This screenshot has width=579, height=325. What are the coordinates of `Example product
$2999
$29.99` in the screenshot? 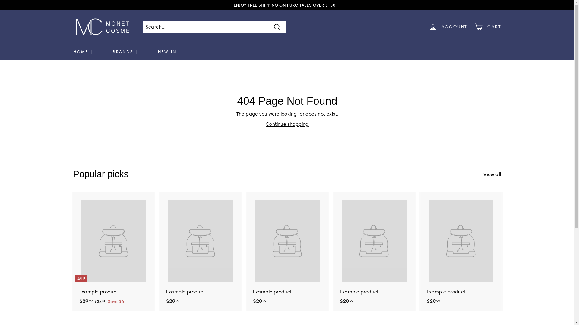 It's located at (461, 252).